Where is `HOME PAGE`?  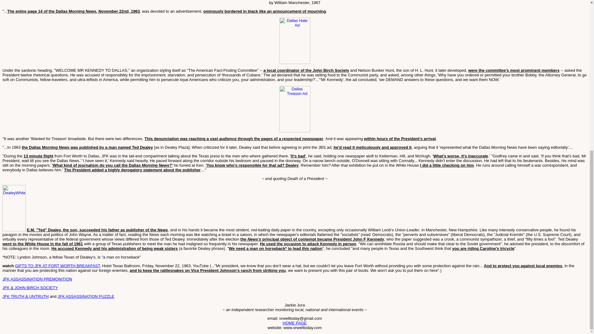
HOME PAGE is located at coordinates (295, 323).